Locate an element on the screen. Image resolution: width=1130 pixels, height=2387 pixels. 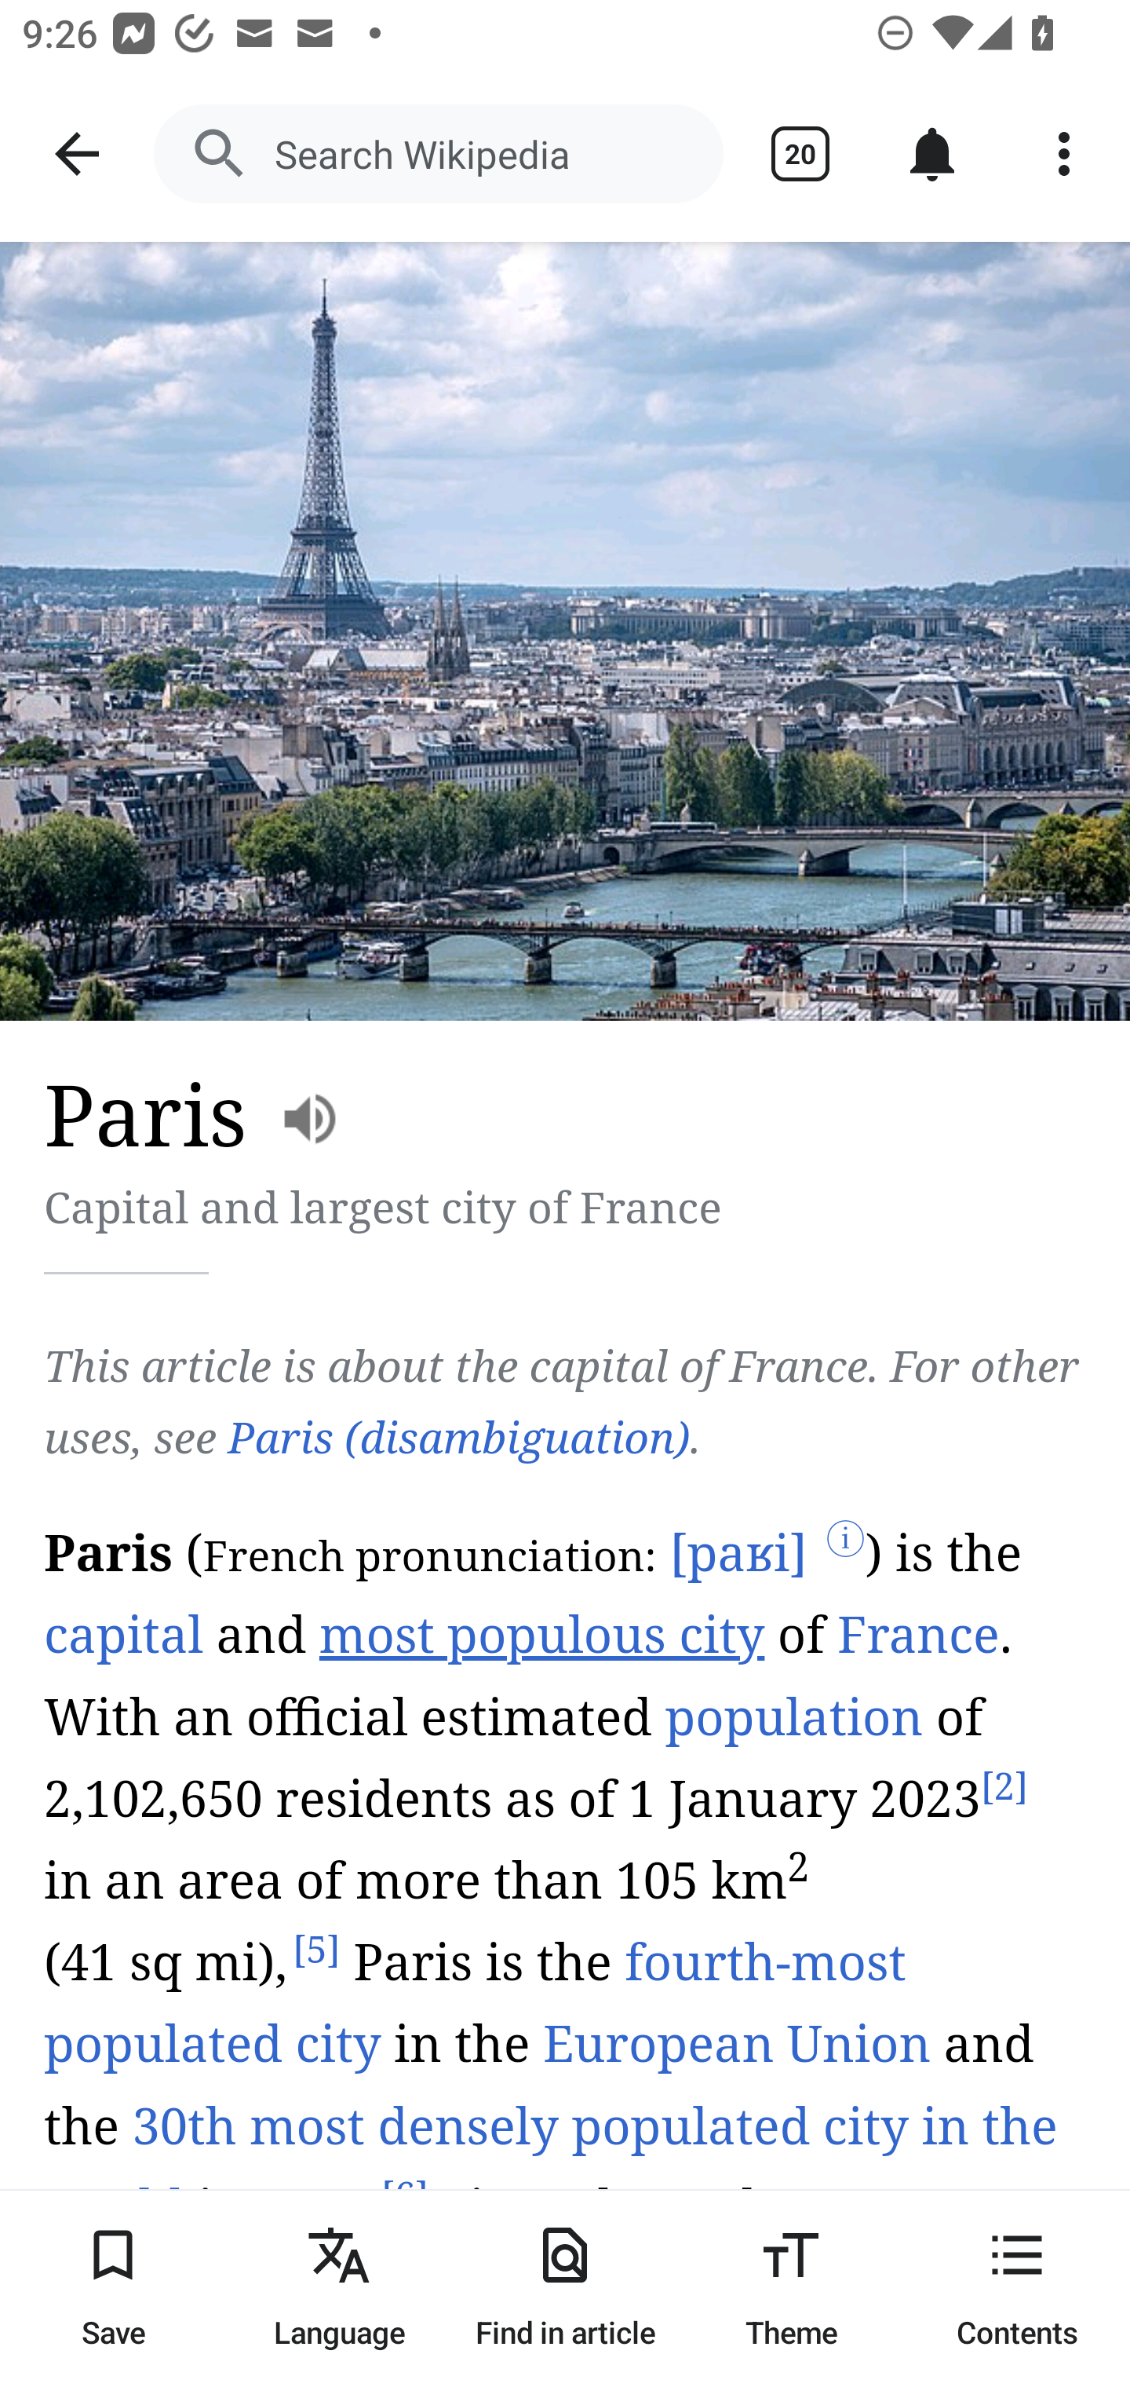
Image: Paris is located at coordinates (565, 631).